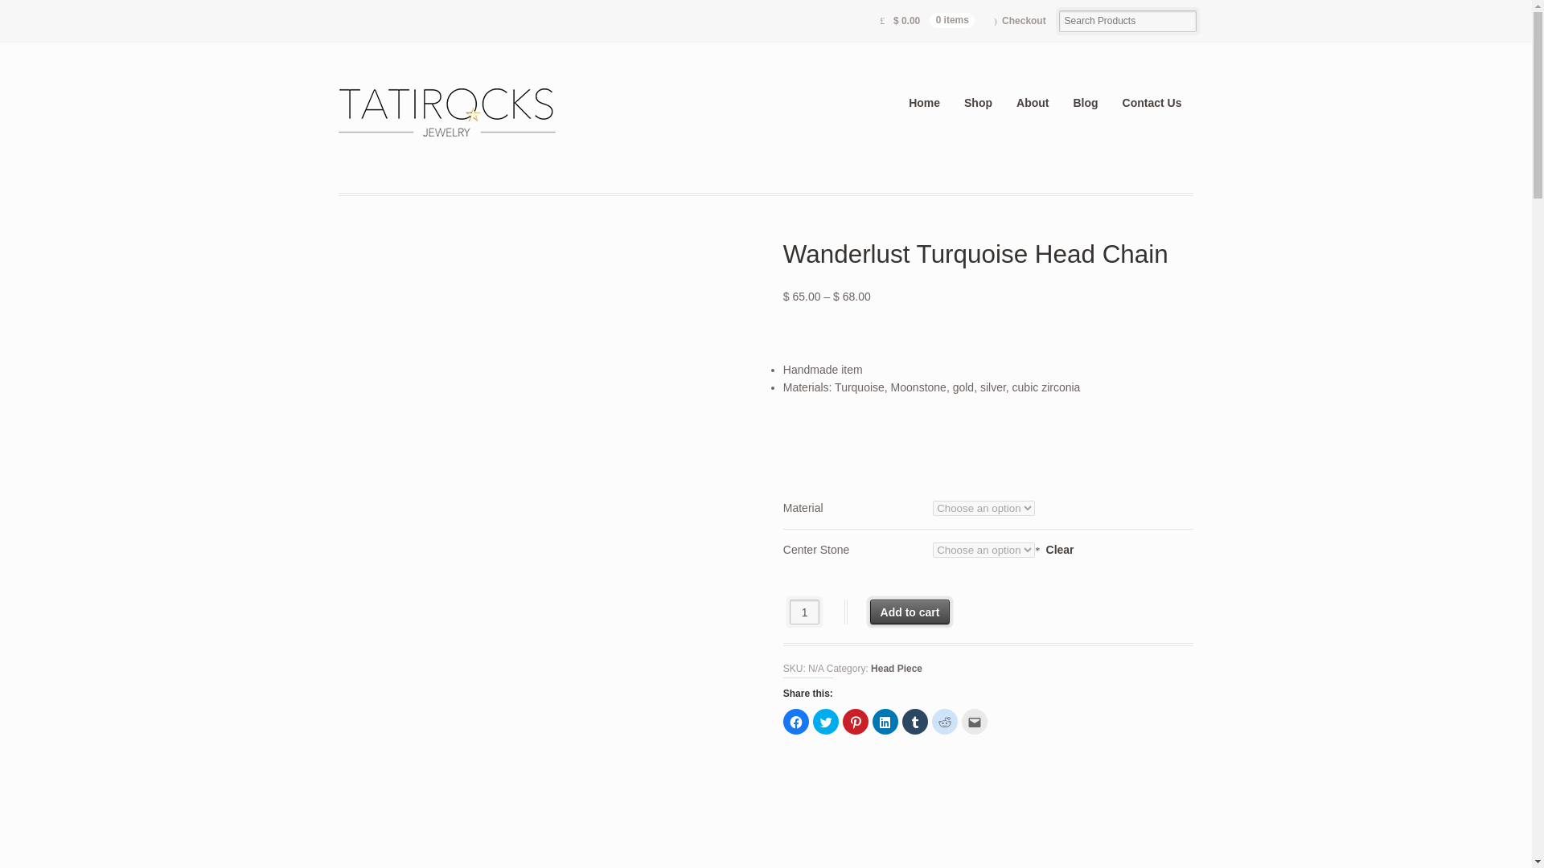  I want to click on Click to share on Pinterest, so click(856, 722).